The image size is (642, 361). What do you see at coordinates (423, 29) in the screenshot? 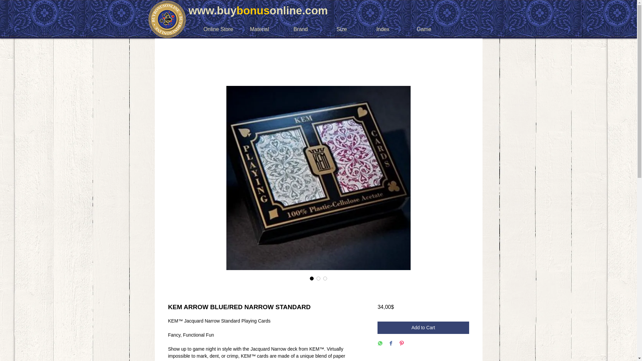
I see `Game` at bounding box center [423, 29].